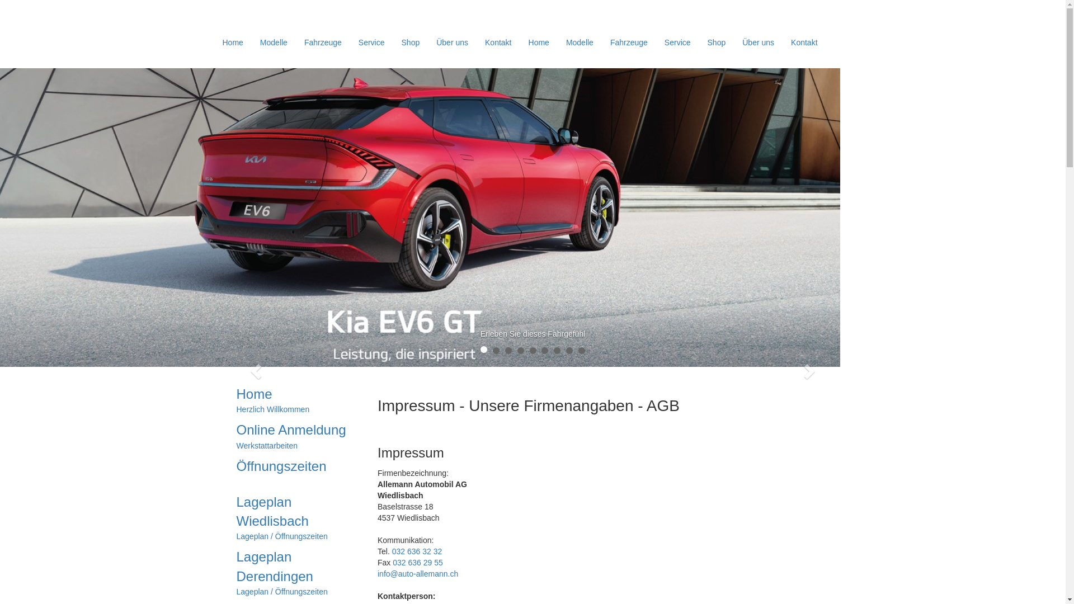  Describe the element at coordinates (323, 43) in the screenshot. I see `Fahrzeuge` at that location.